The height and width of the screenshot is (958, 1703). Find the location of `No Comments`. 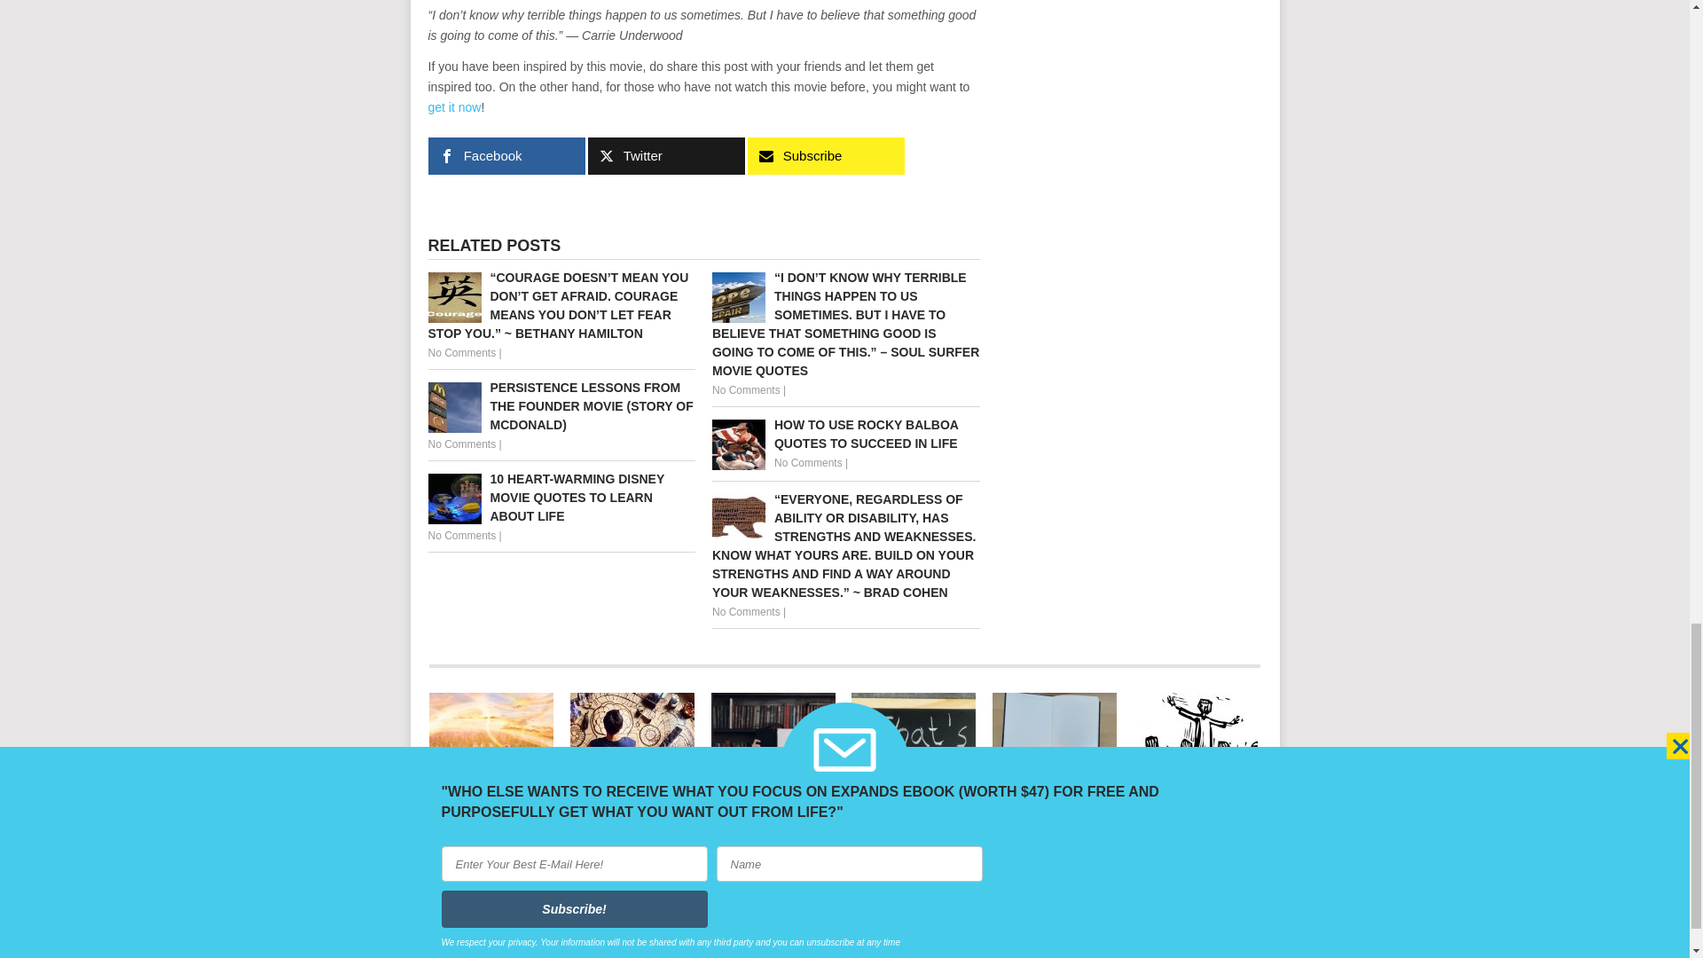

No Comments is located at coordinates (461, 536).